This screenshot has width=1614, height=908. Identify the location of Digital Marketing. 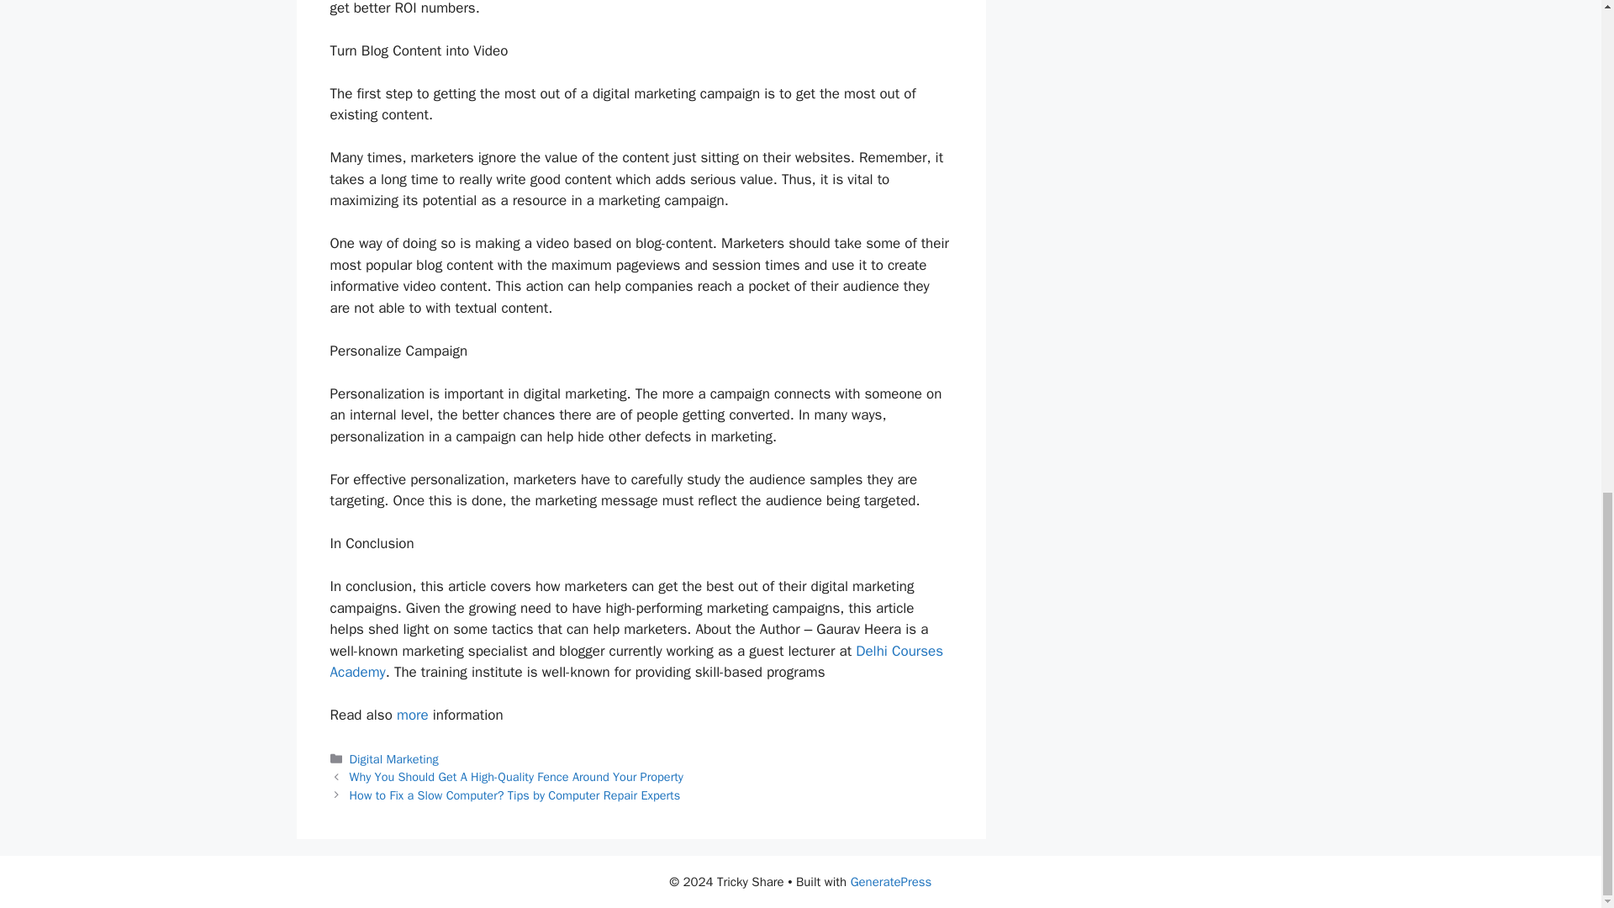
(394, 758).